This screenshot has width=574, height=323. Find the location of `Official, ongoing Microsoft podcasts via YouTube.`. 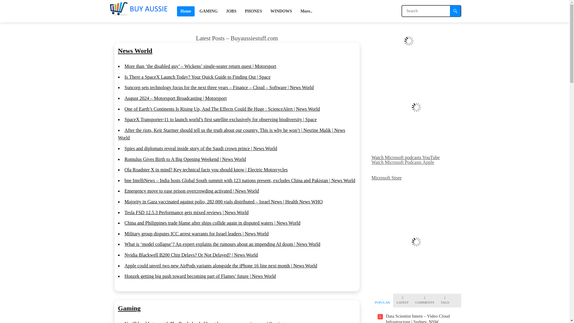

Official, ongoing Microsoft podcasts via YouTube. is located at coordinates (405, 157).